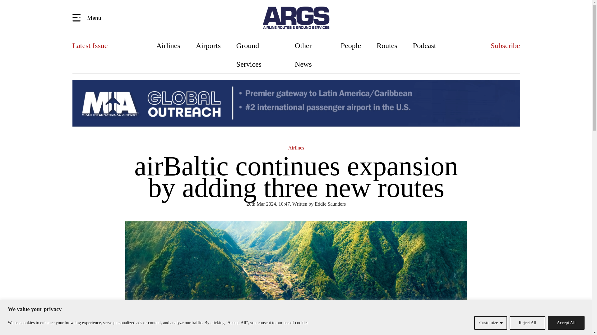 The image size is (597, 335). What do you see at coordinates (527, 323) in the screenshot?
I see `Reject All` at bounding box center [527, 323].